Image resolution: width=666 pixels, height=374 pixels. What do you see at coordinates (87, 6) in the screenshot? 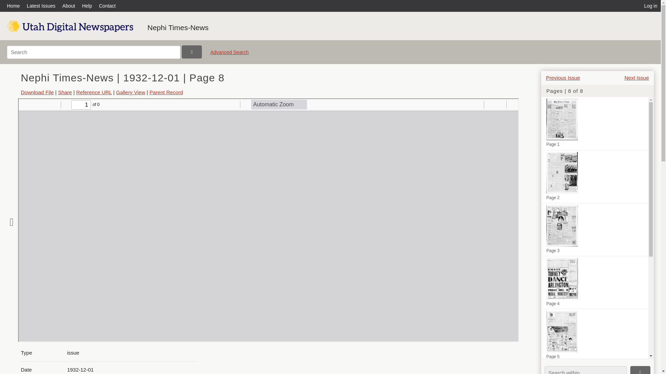
I see `Help` at bounding box center [87, 6].